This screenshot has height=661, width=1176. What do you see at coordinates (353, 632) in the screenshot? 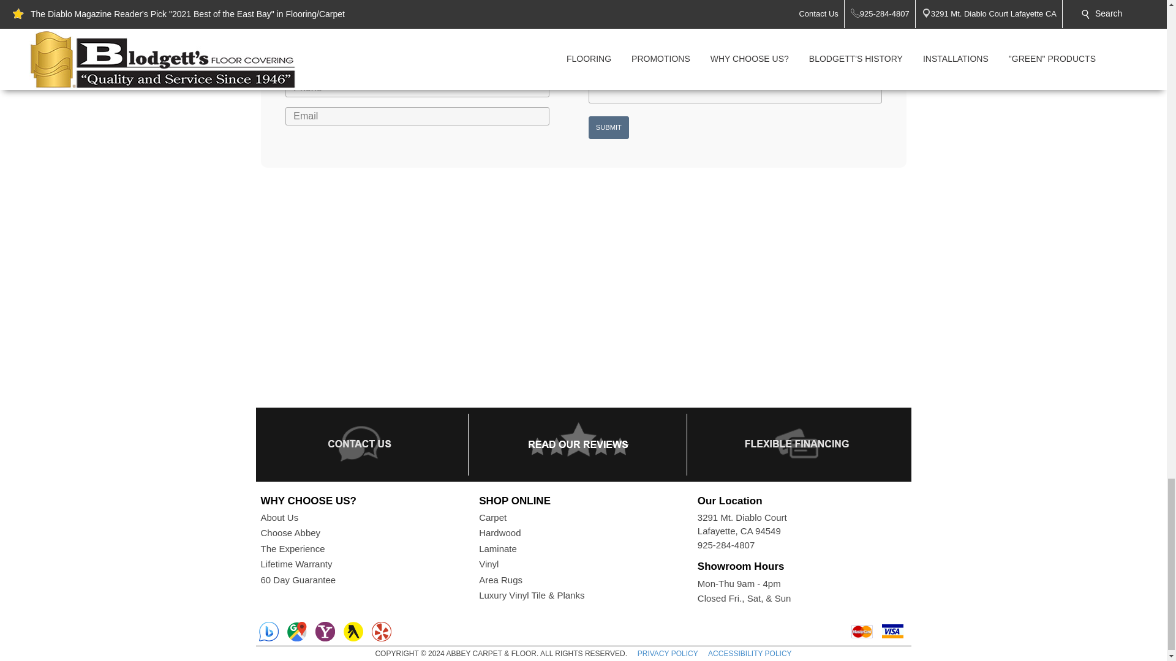
I see `Yellowpages` at bounding box center [353, 632].